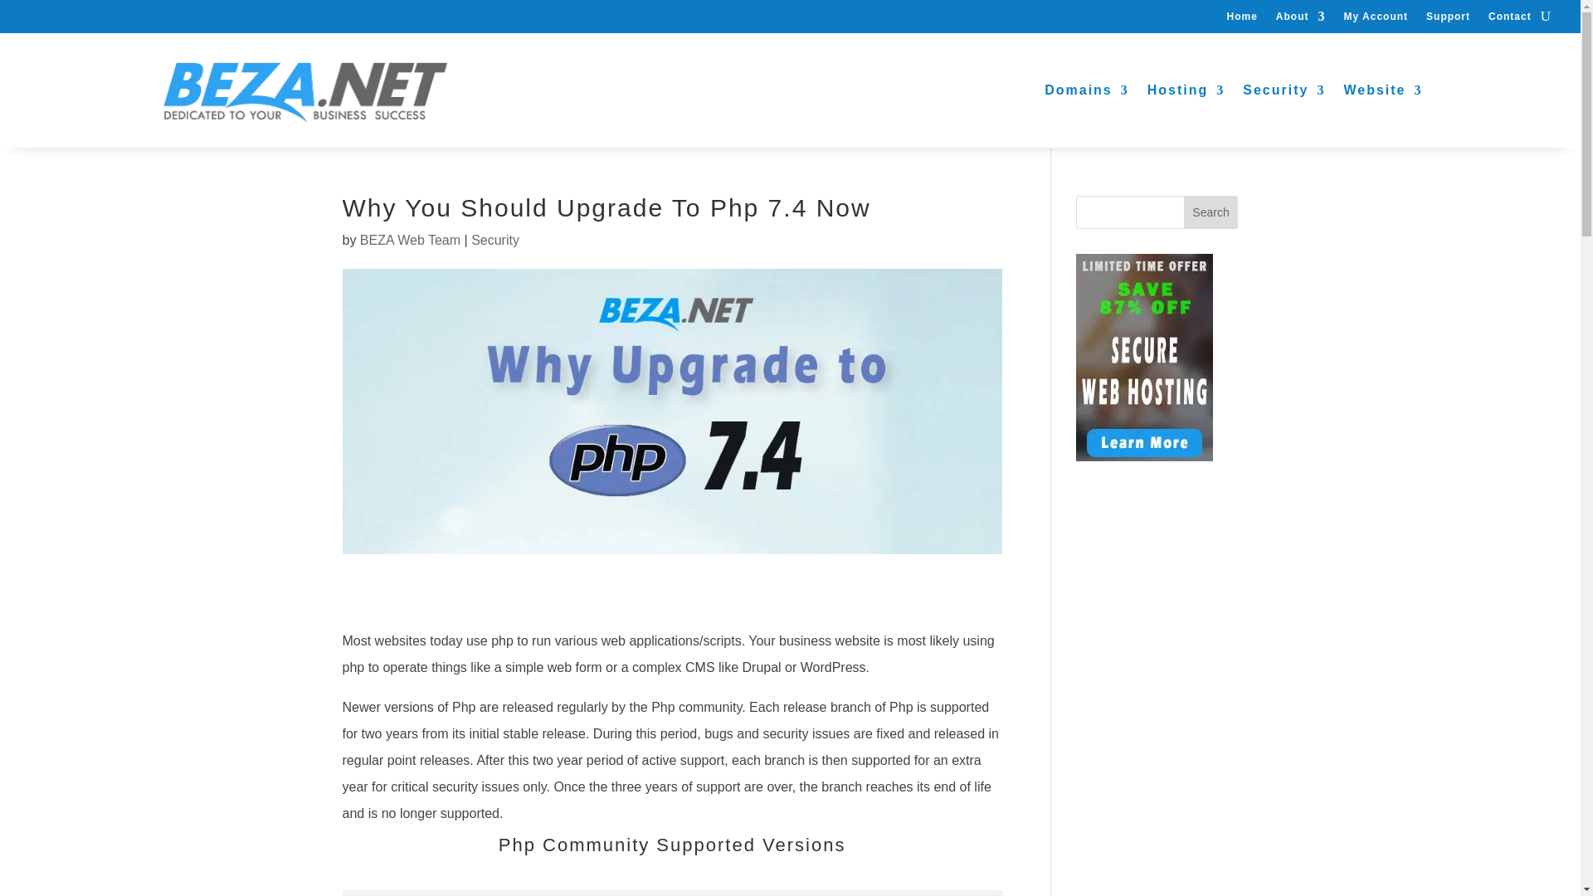  What do you see at coordinates (1186, 90) in the screenshot?
I see `Secure Business Web Hosting` at bounding box center [1186, 90].